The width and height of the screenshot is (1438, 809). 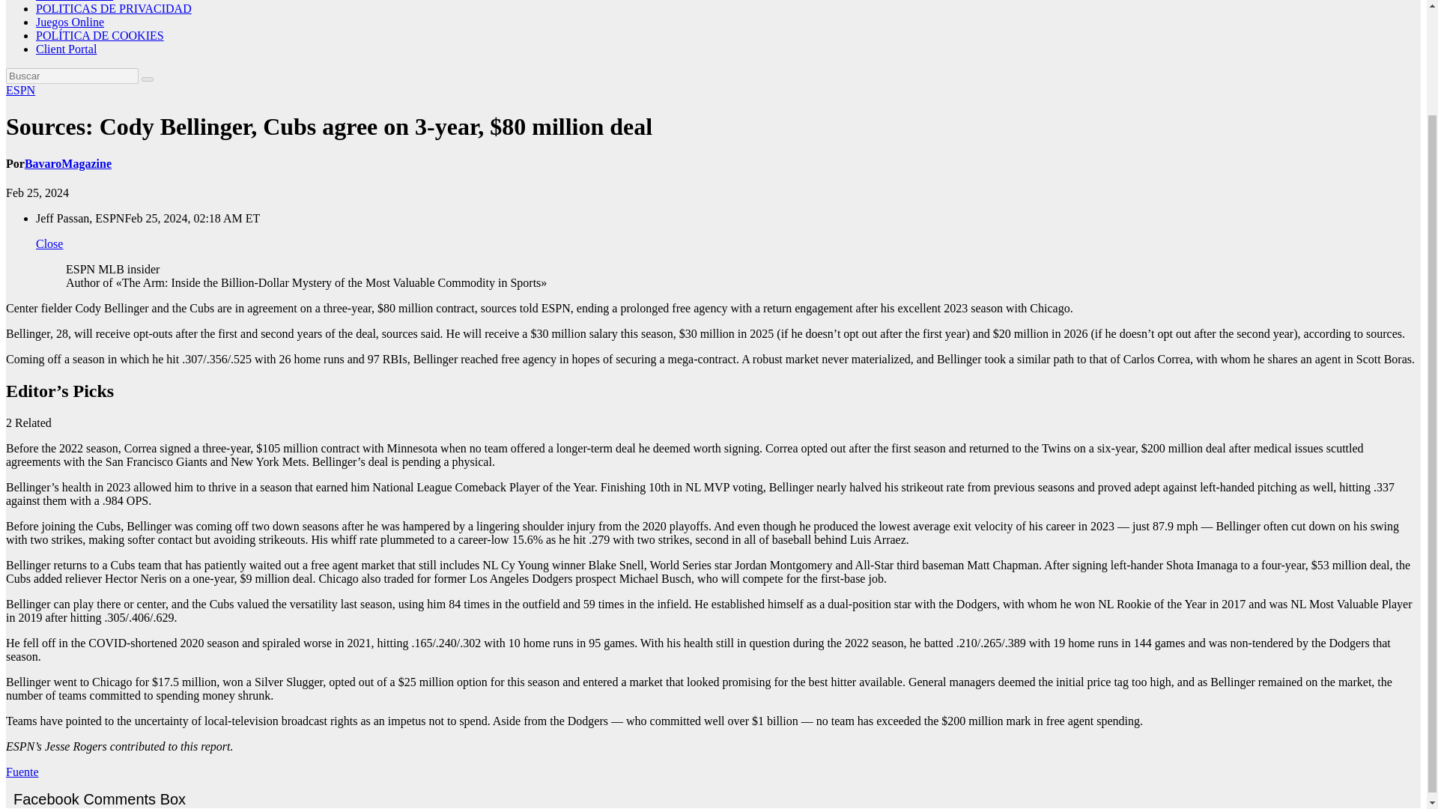 What do you see at coordinates (22, 772) in the screenshot?
I see `Fuente` at bounding box center [22, 772].